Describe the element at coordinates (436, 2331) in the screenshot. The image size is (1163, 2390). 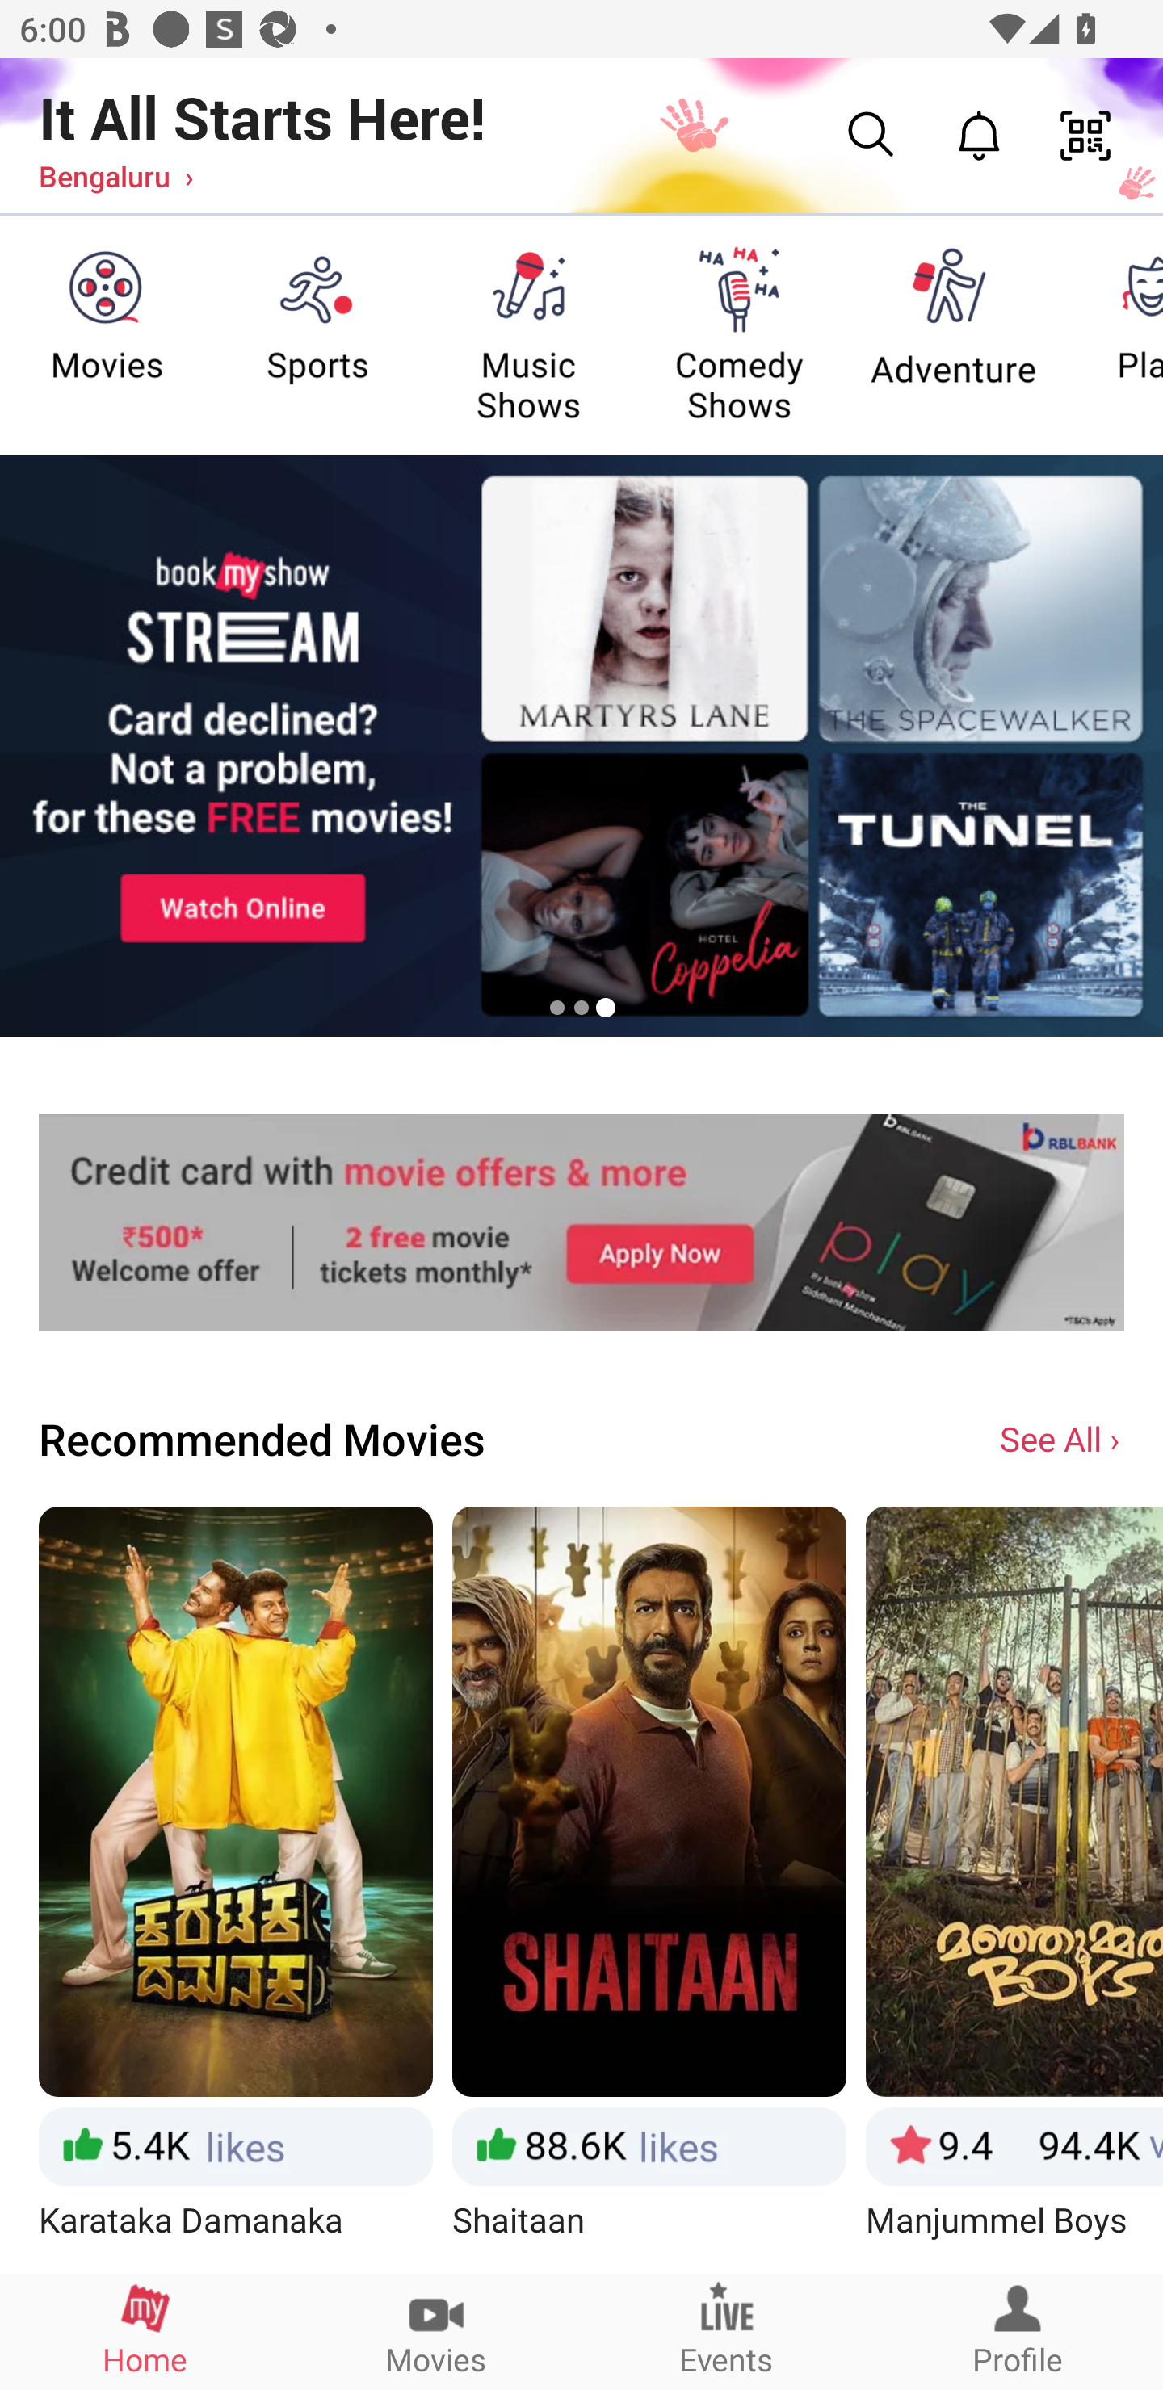
I see `Movies` at that location.